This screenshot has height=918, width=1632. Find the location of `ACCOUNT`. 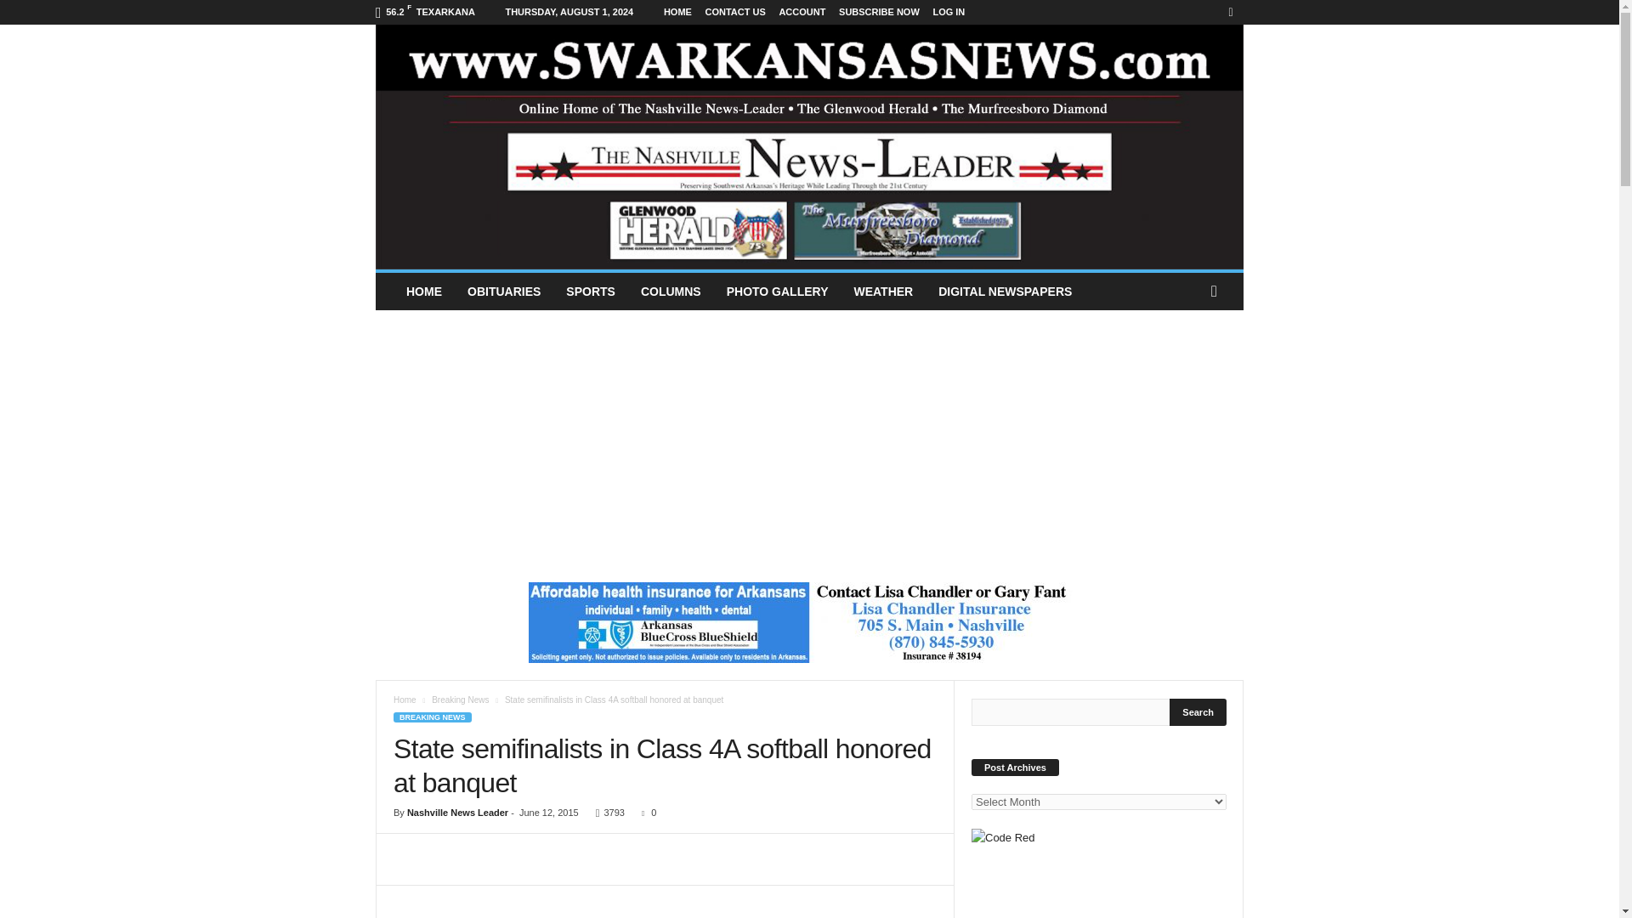

ACCOUNT is located at coordinates (802, 12).